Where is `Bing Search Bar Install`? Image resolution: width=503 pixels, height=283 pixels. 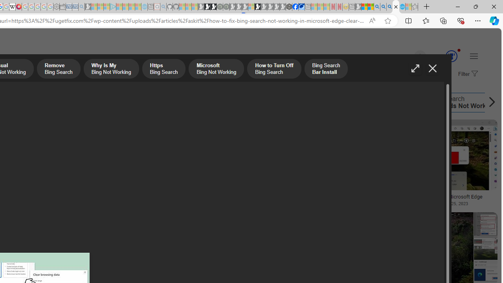 Bing Search Bar Install is located at coordinates (185, 102).